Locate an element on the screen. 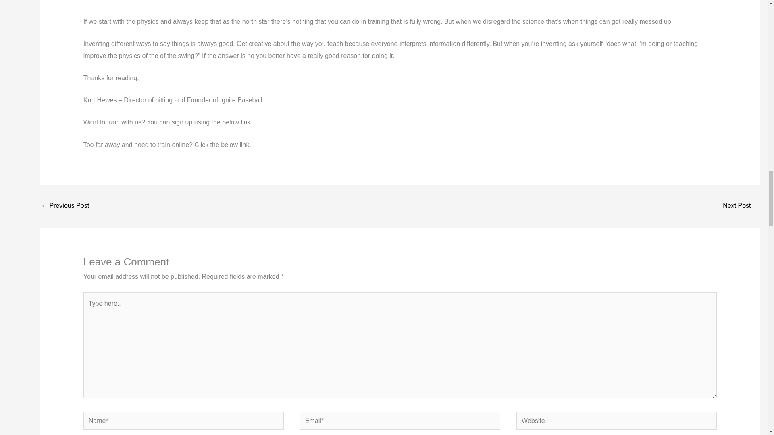  How Should Extension Be Used? is located at coordinates (741, 206).